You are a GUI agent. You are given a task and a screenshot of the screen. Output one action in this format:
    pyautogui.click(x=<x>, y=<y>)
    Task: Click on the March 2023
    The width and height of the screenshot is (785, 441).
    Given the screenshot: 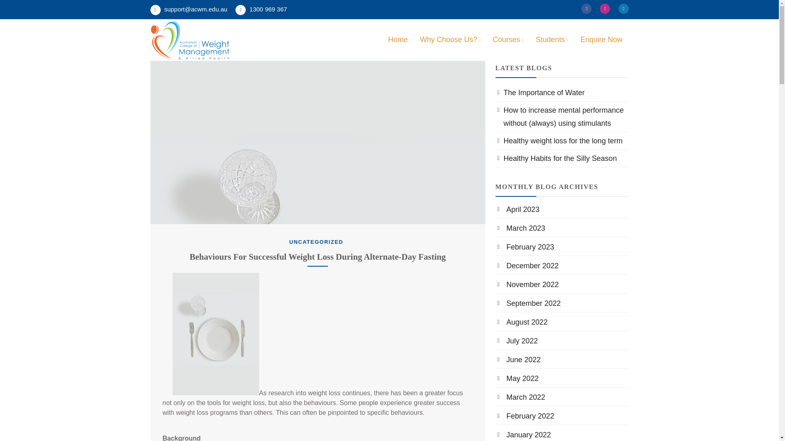 What is the action you would take?
    pyautogui.click(x=521, y=228)
    